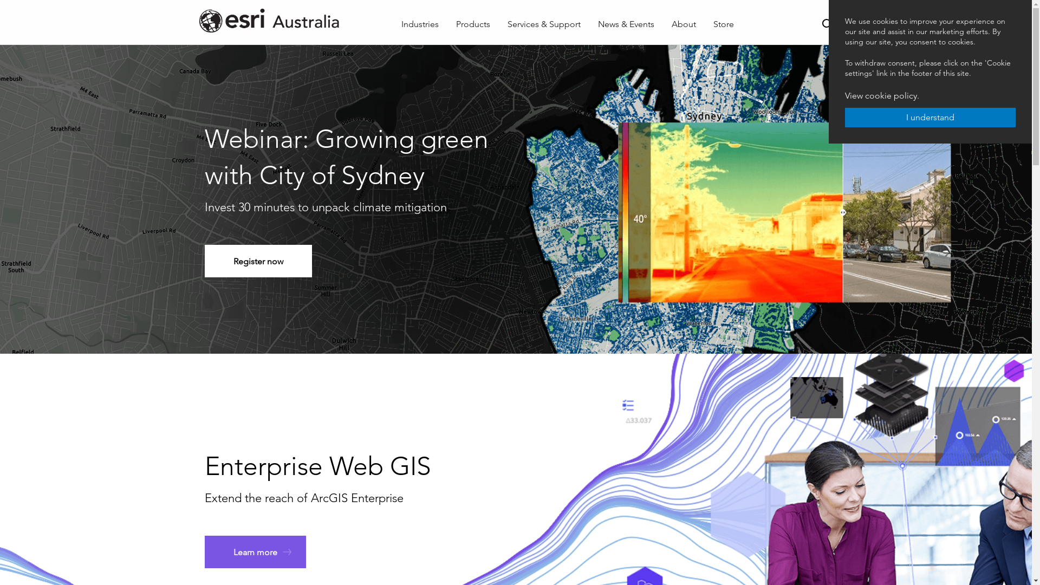 This screenshot has width=1040, height=585. What do you see at coordinates (724, 24) in the screenshot?
I see `Store` at bounding box center [724, 24].